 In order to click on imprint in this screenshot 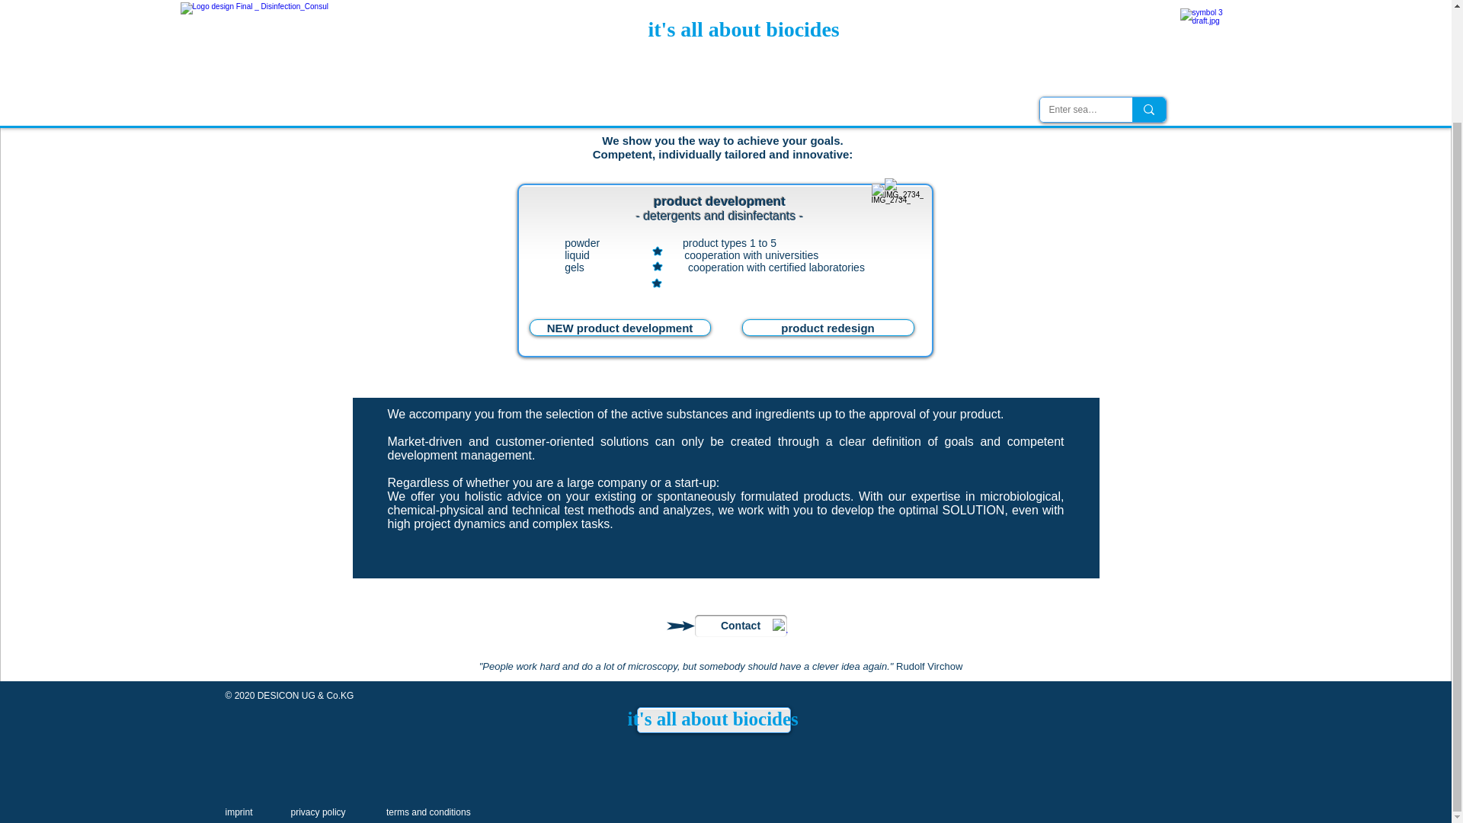, I will do `click(239, 812)`.